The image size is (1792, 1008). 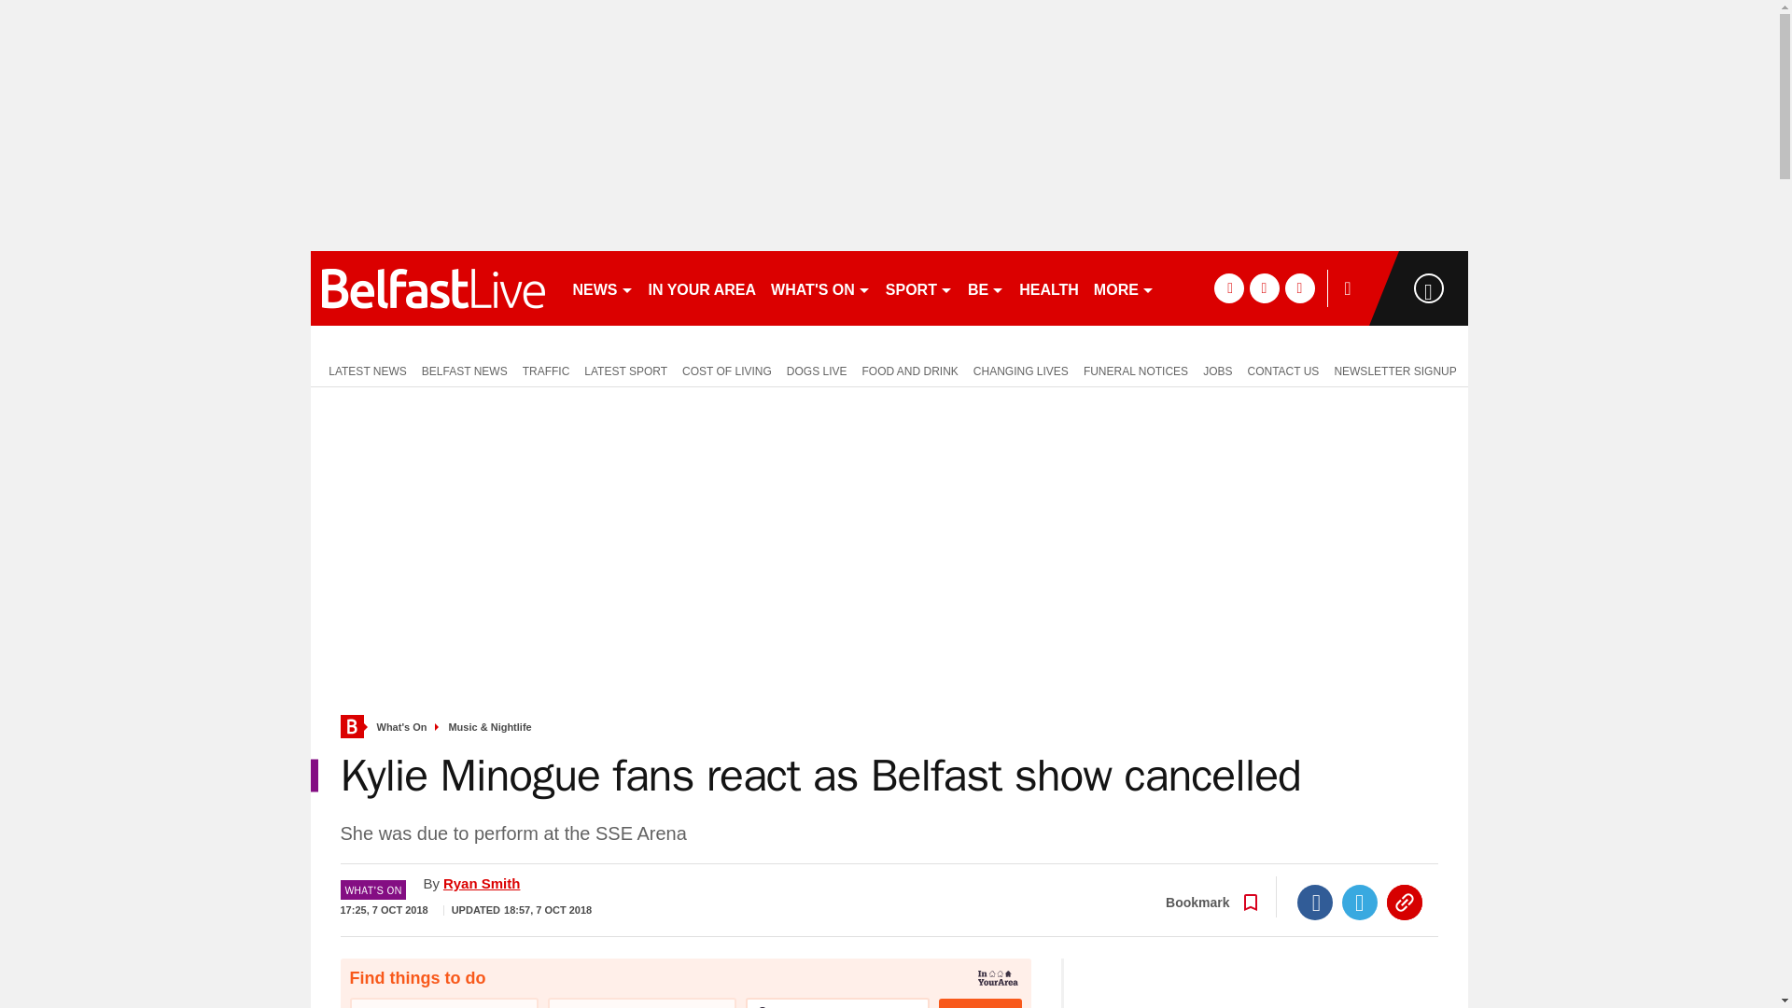 What do you see at coordinates (1264, 287) in the screenshot?
I see `twitter` at bounding box center [1264, 287].